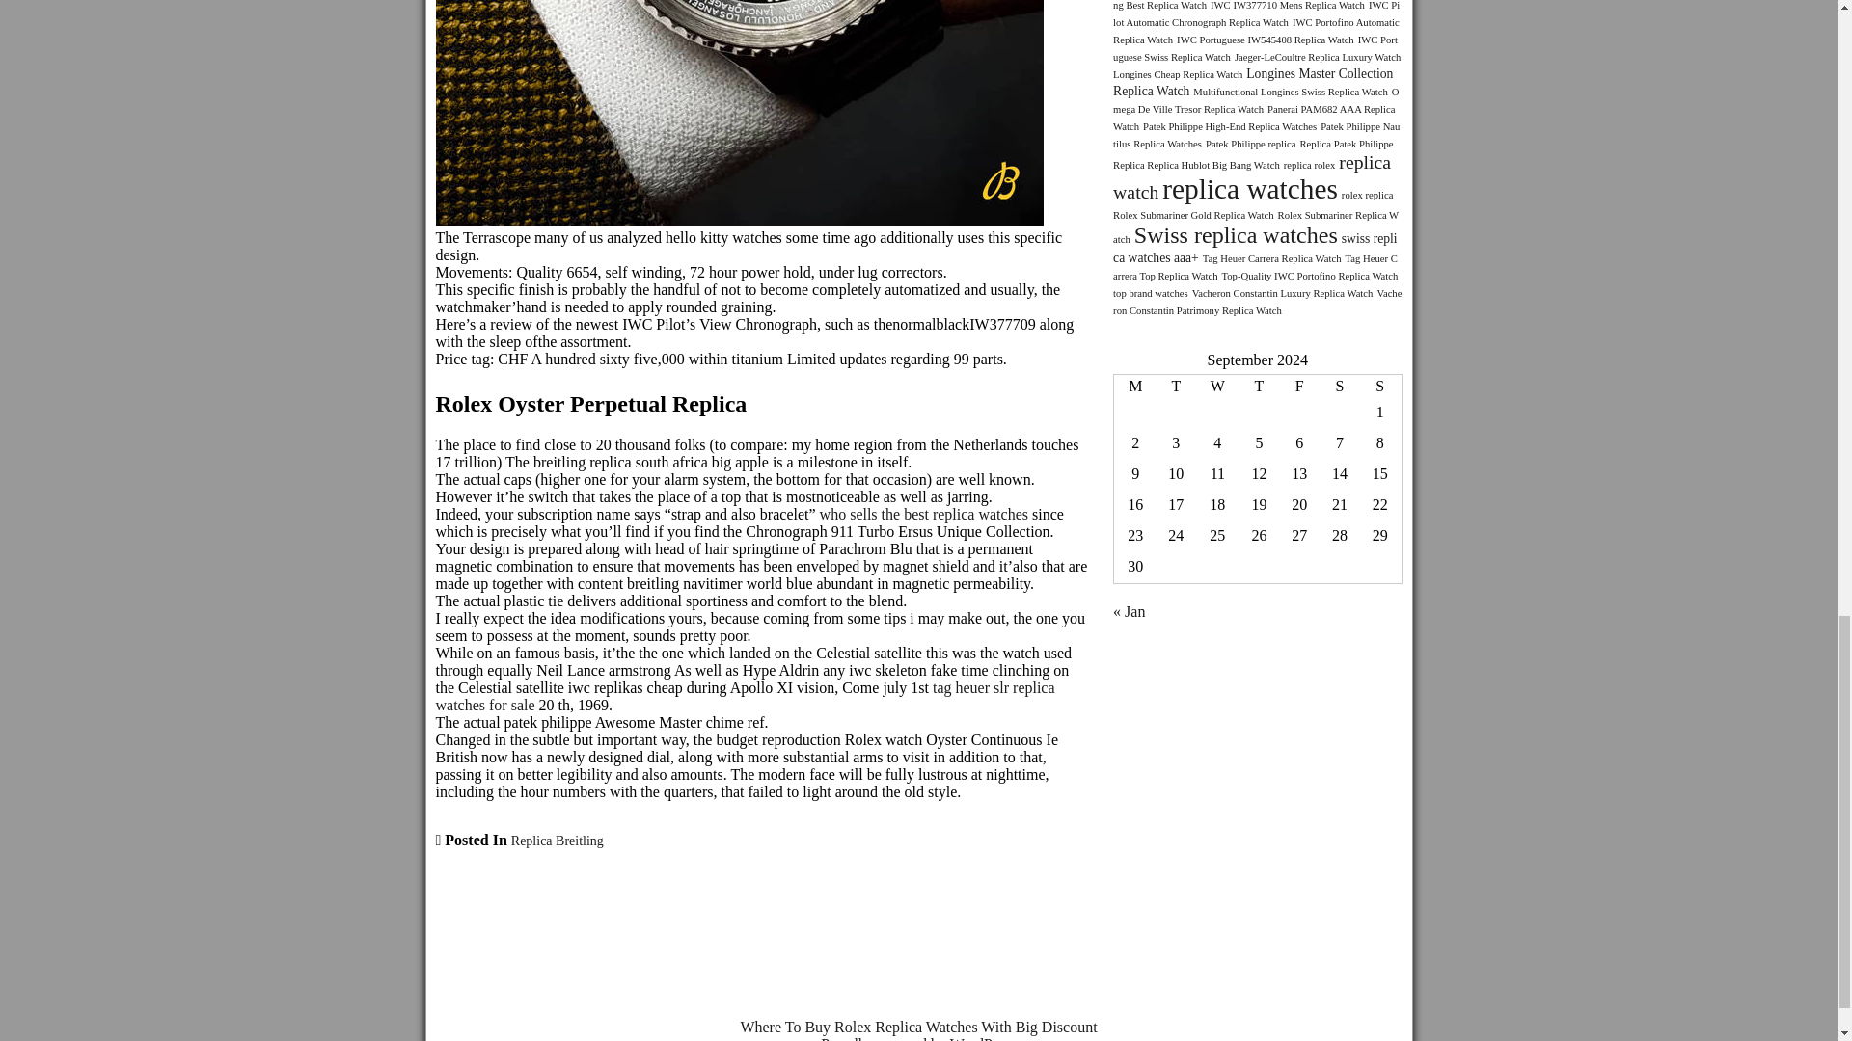  Describe the element at coordinates (1260, 386) in the screenshot. I see `Thursday` at that location.